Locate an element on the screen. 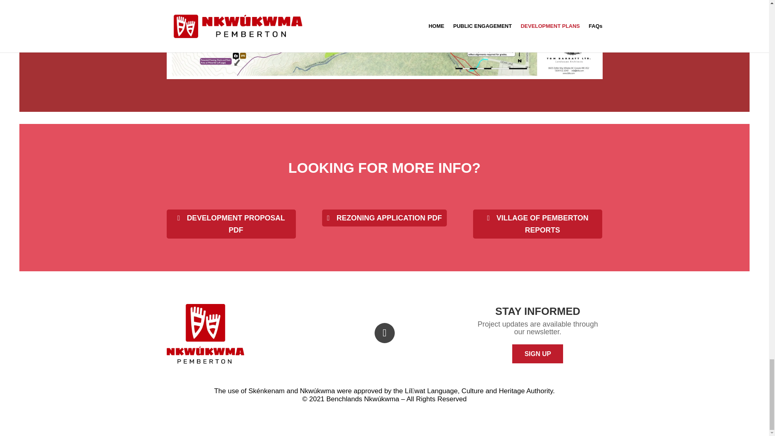 The height and width of the screenshot is (436, 775). VILLAGE OF PEMBERTON REPORTS is located at coordinates (537, 224).